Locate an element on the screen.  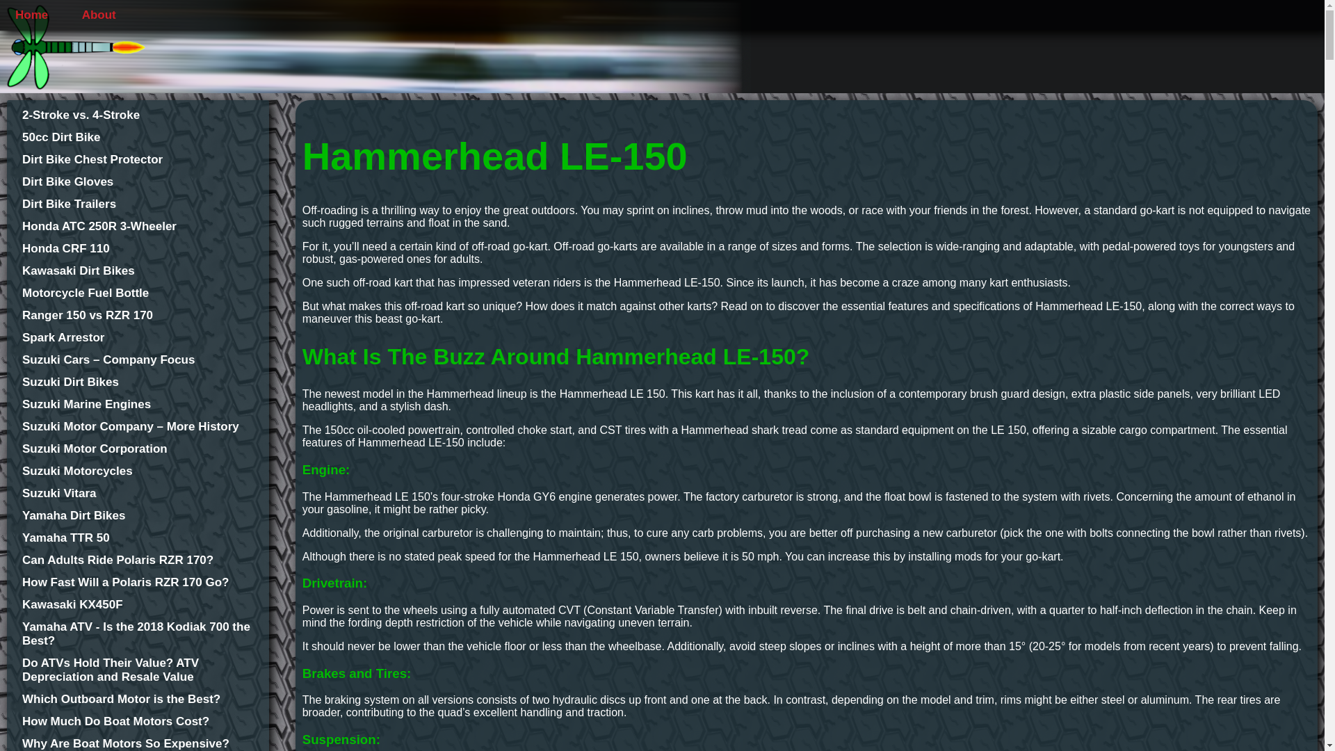
Suzuki Dirt Bikes is located at coordinates (138, 382).